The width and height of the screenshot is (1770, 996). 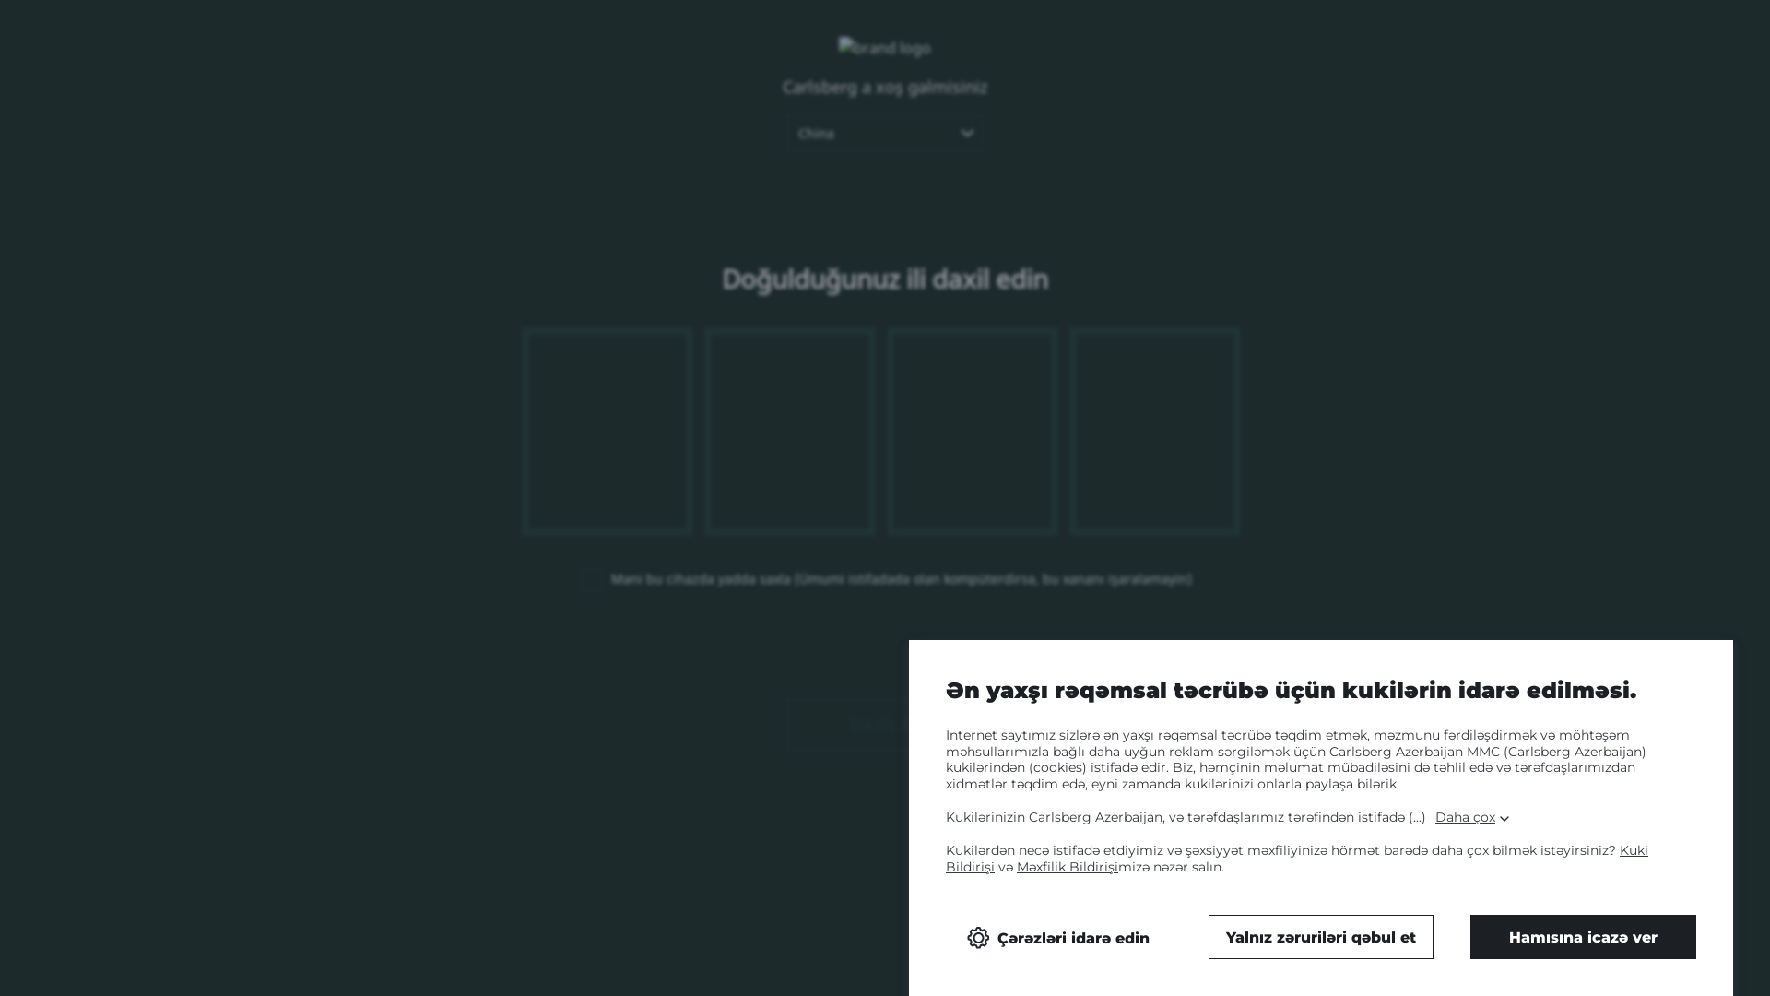 I want to click on China, so click(x=885, y=133).